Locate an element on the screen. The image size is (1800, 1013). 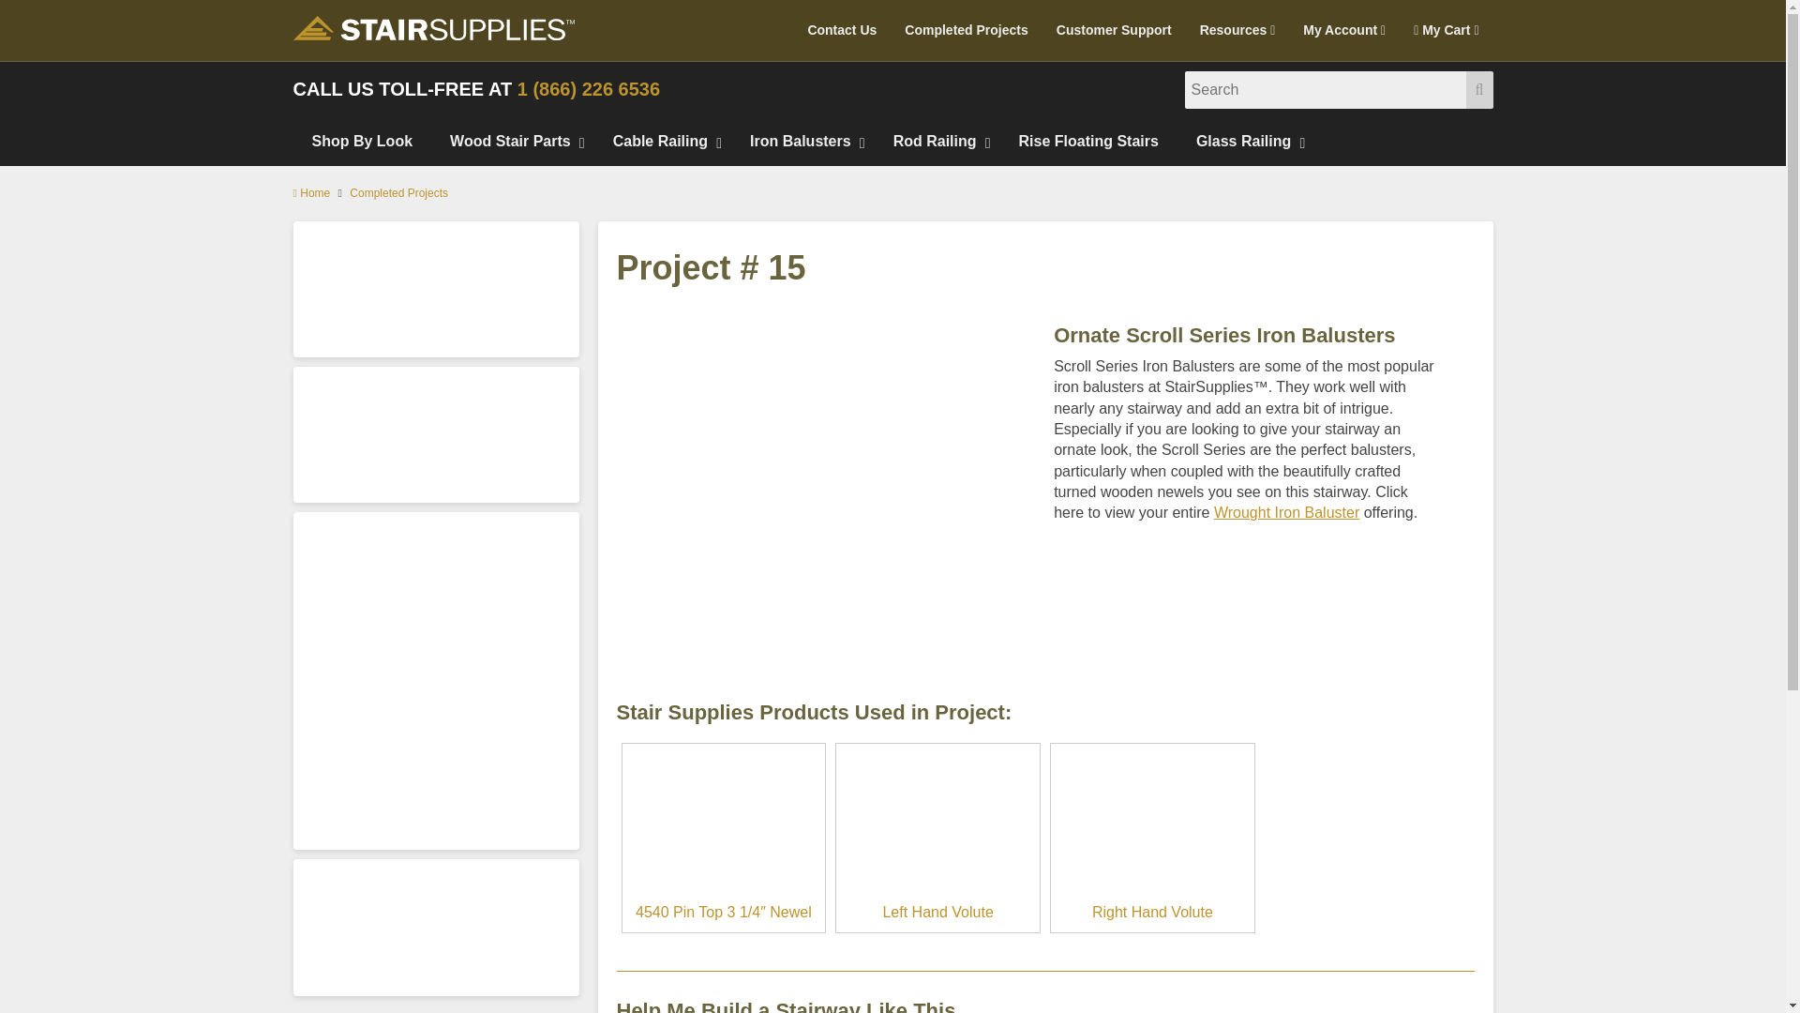
Iron Balusters is located at coordinates (802, 143).